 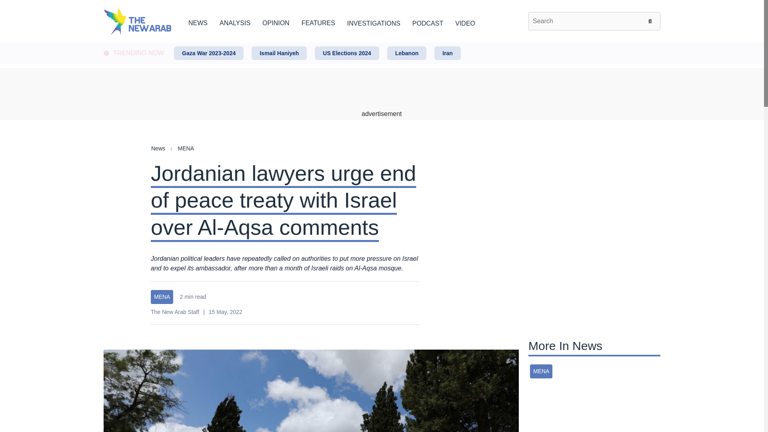 What do you see at coordinates (235, 22) in the screenshot?
I see `ANALYSIS` at bounding box center [235, 22].